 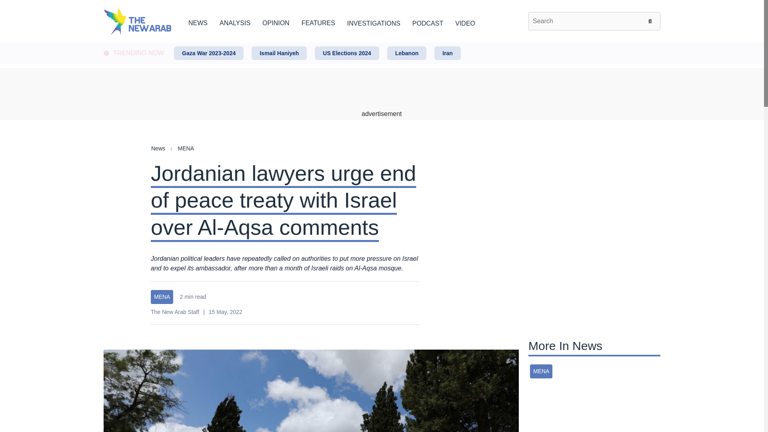 What do you see at coordinates (235, 22) in the screenshot?
I see `ANALYSIS` at bounding box center [235, 22].